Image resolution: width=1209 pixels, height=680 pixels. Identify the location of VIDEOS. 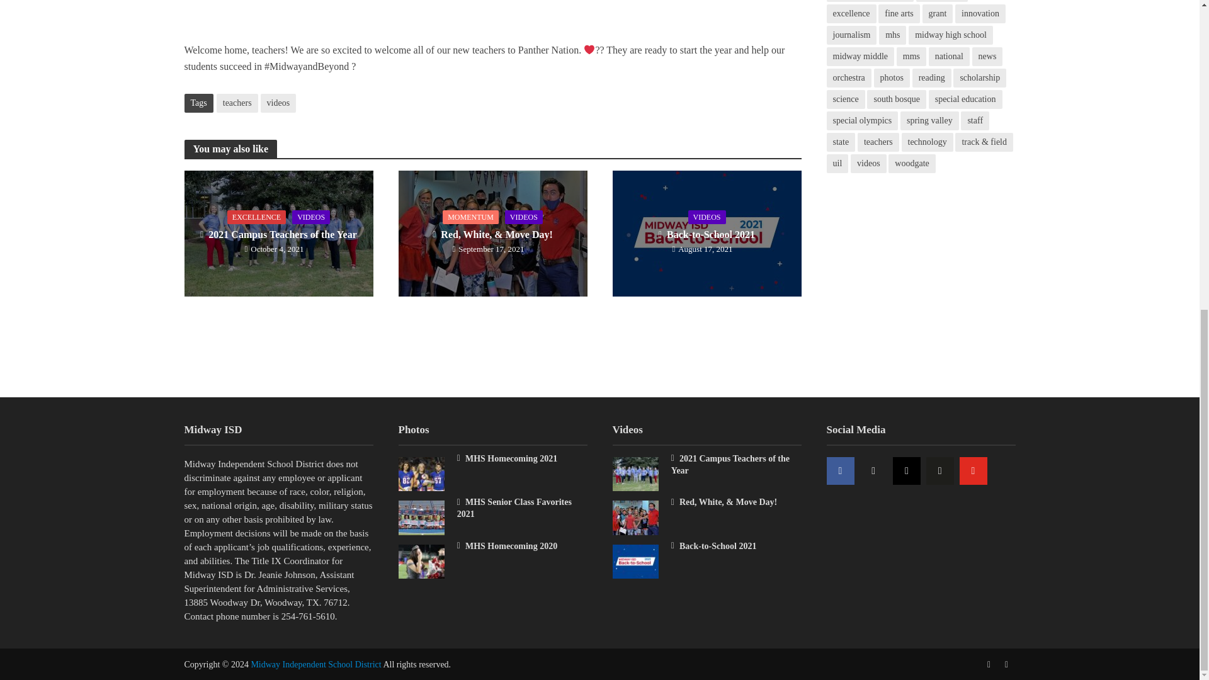
(311, 217).